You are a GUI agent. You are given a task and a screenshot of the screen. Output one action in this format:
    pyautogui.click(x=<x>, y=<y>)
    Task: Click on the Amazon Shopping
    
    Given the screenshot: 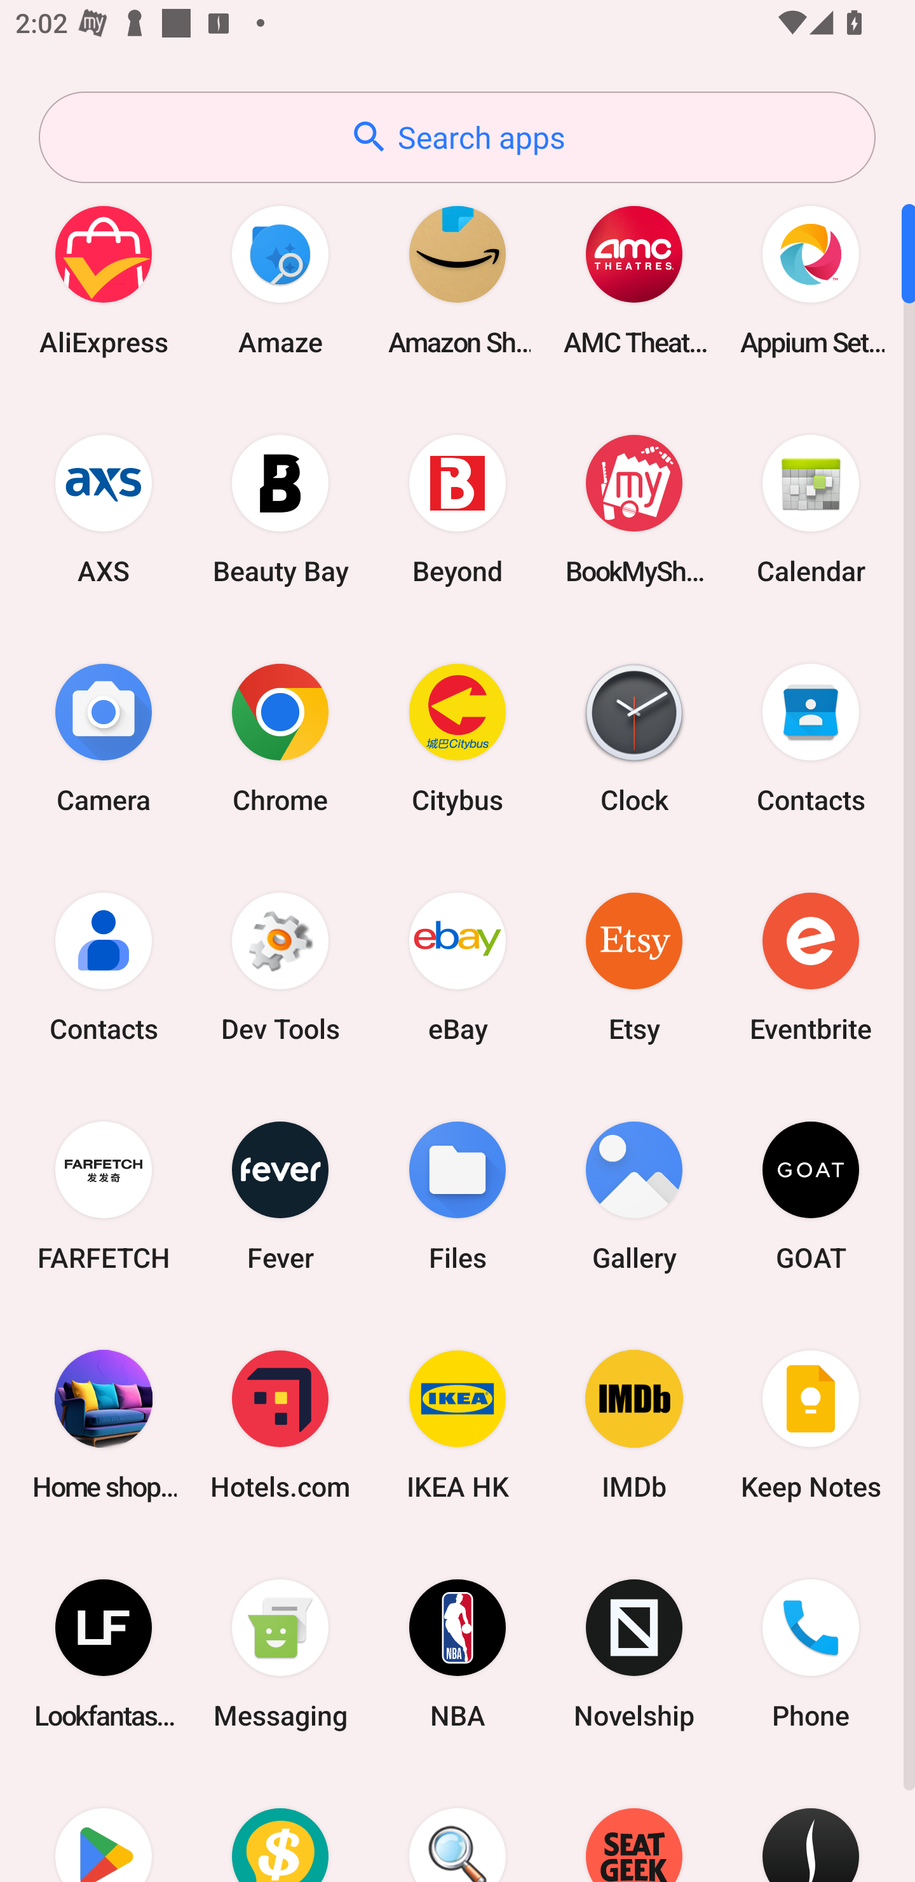 What is the action you would take?
    pyautogui.click(x=457, y=280)
    